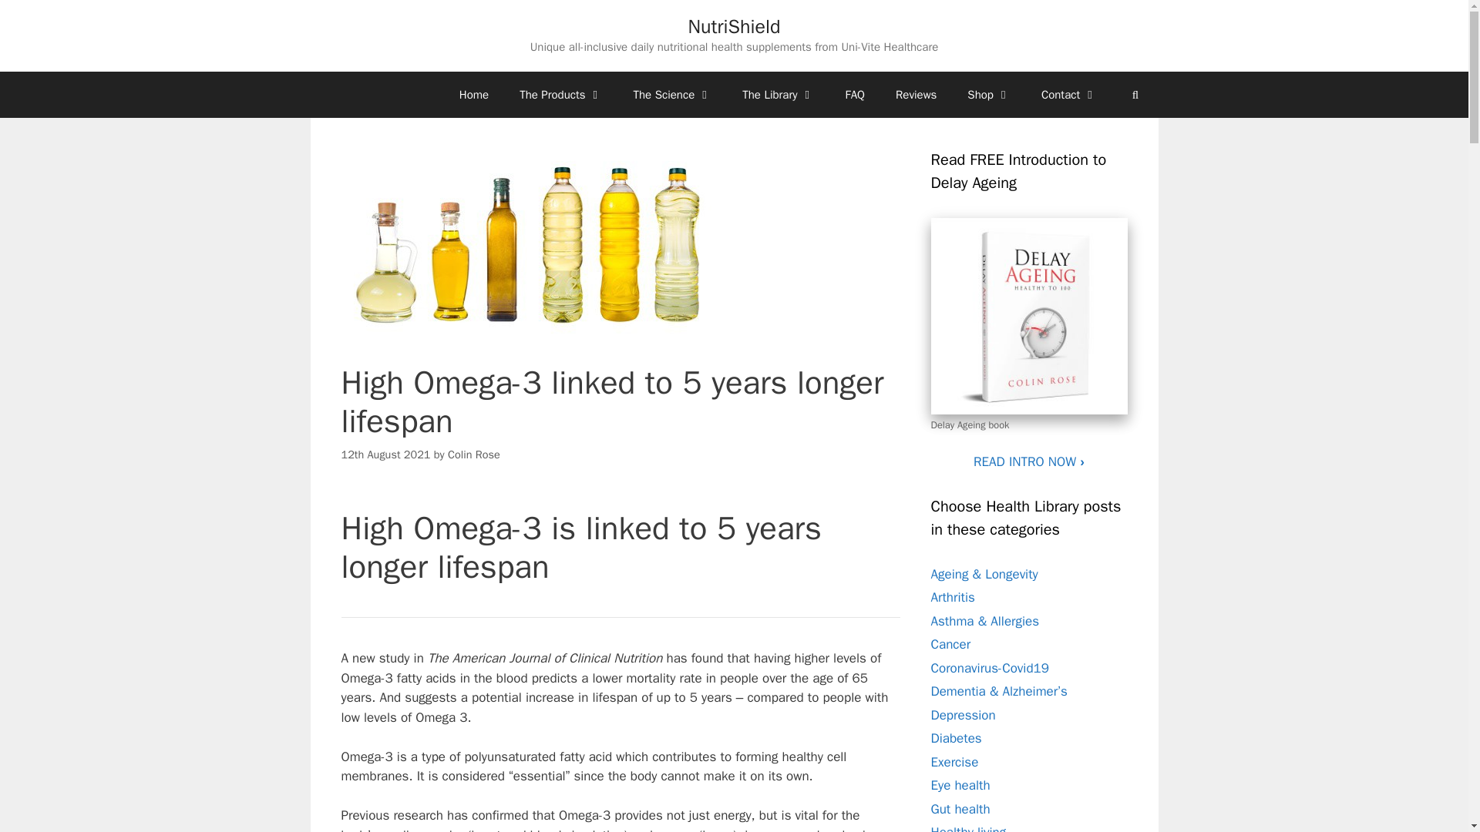 This screenshot has height=832, width=1480. What do you see at coordinates (473, 453) in the screenshot?
I see `View all posts by Colin Rose` at bounding box center [473, 453].